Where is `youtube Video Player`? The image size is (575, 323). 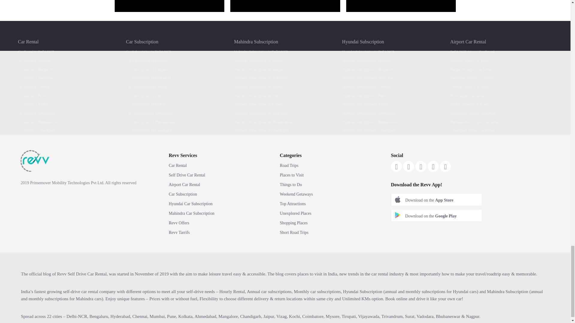 youtube Video Player is located at coordinates (169, 6).